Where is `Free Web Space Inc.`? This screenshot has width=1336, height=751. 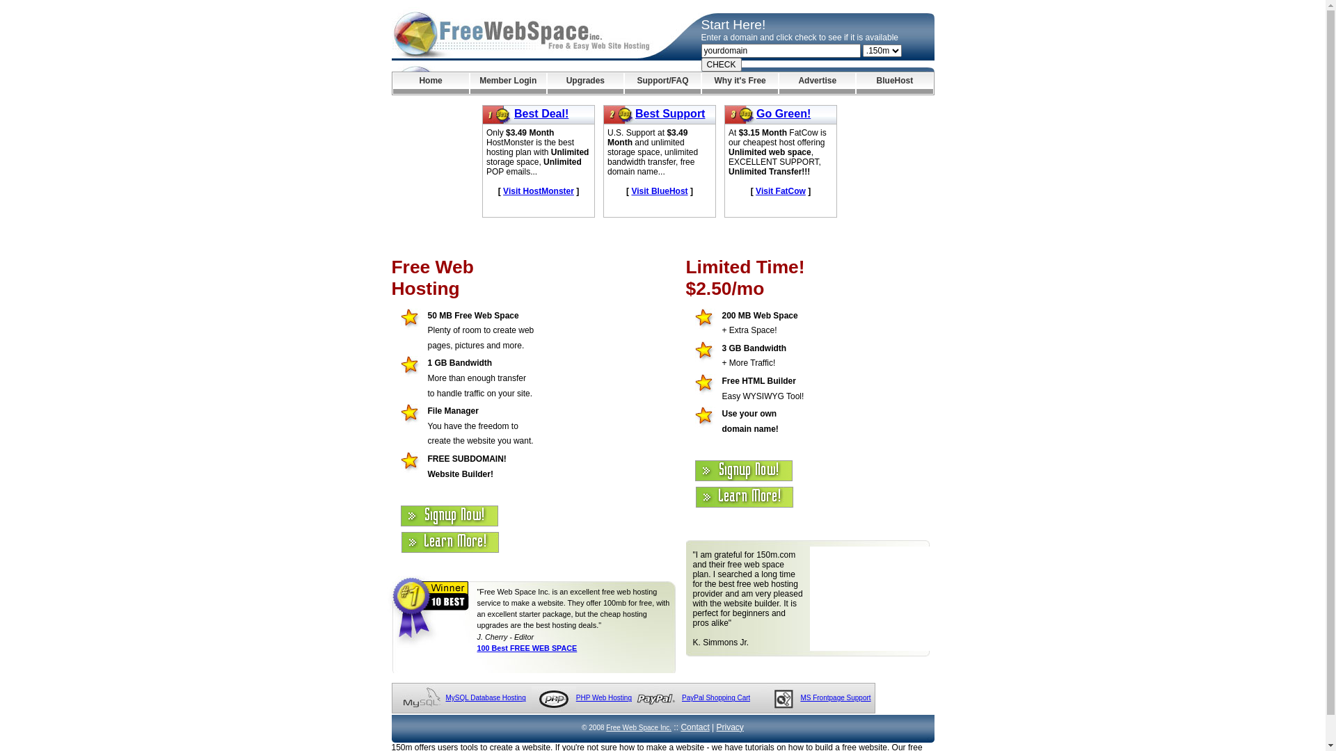
Free Web Space Inc. is located at coordinates (639, 727).